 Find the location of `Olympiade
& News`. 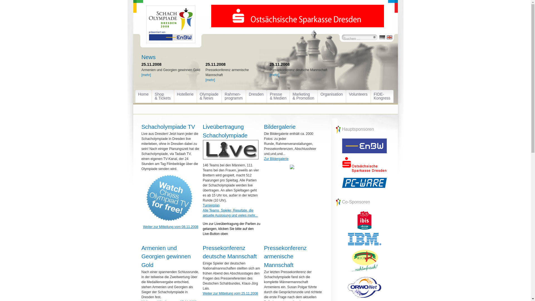

Olympiade
& News is located at coordinates (210, 96).